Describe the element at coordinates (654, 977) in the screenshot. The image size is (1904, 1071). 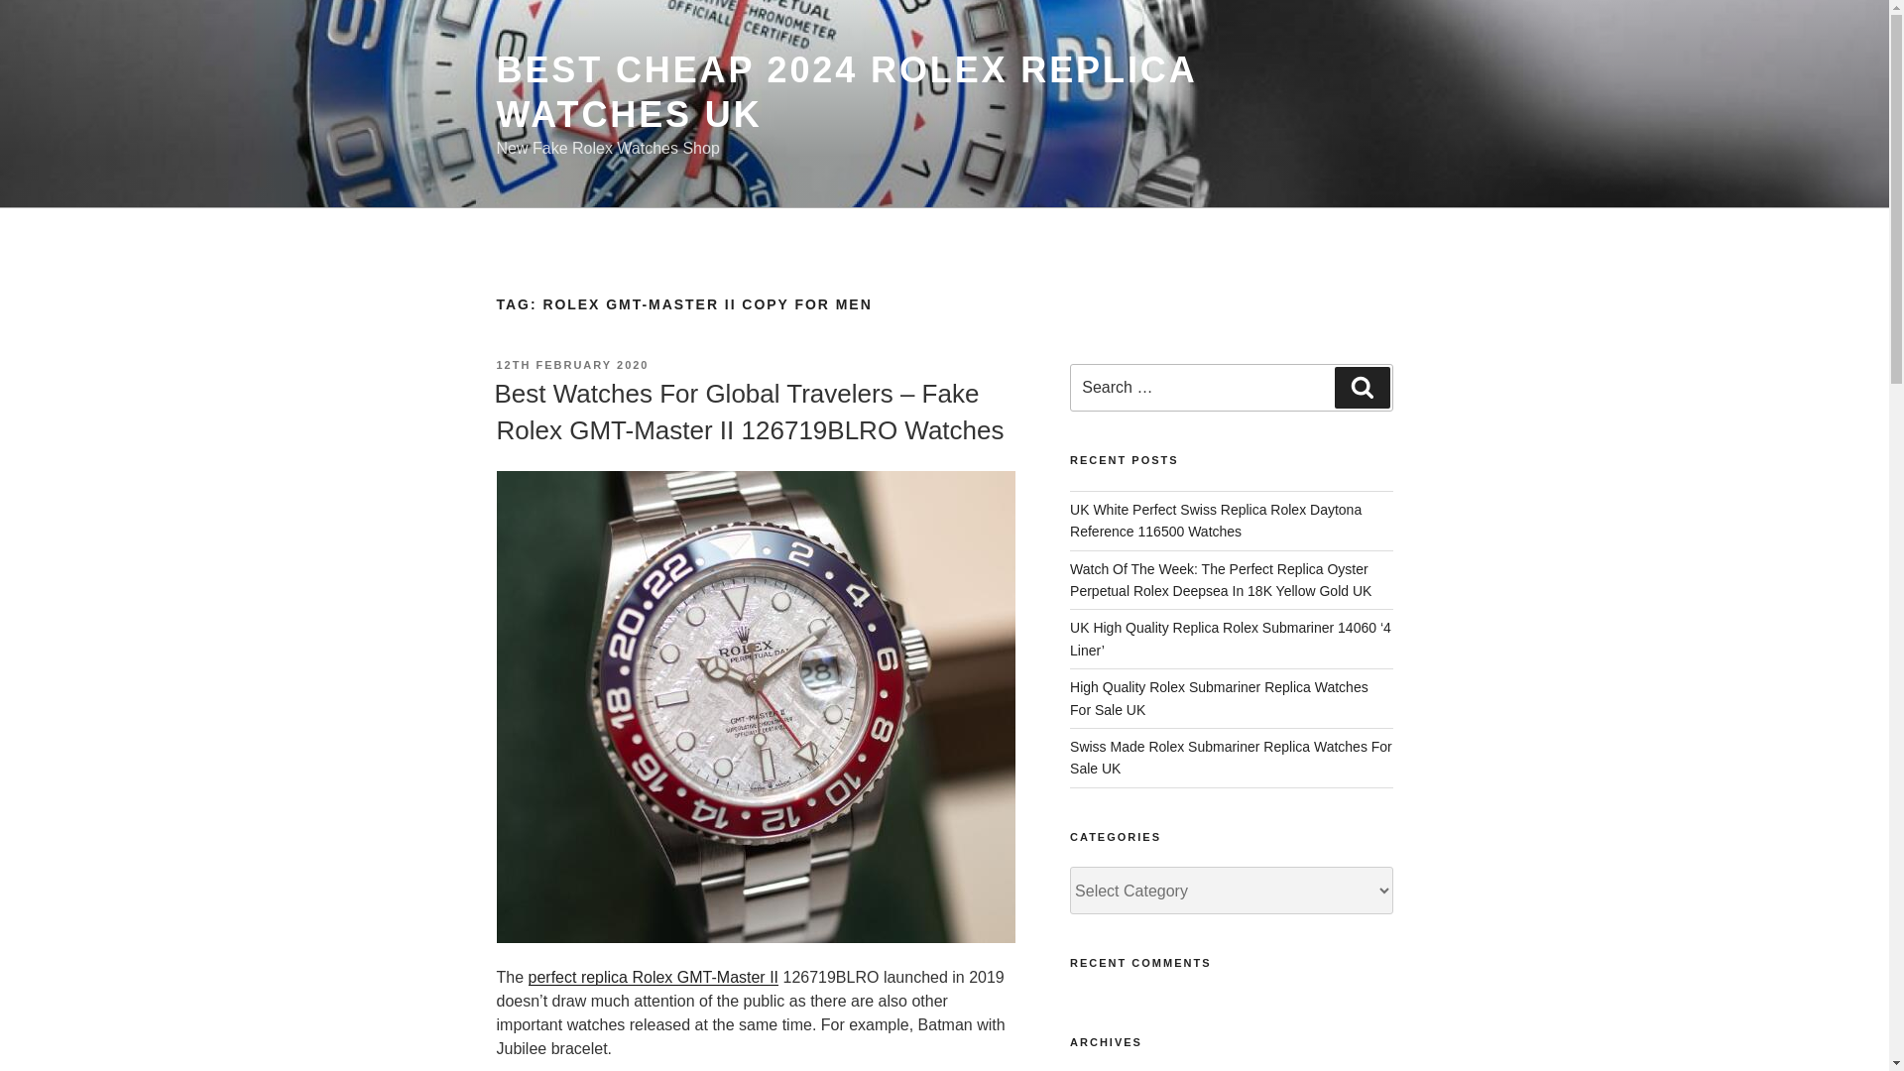
I see `perfect replica Rolex GMT-Master II` at that location.